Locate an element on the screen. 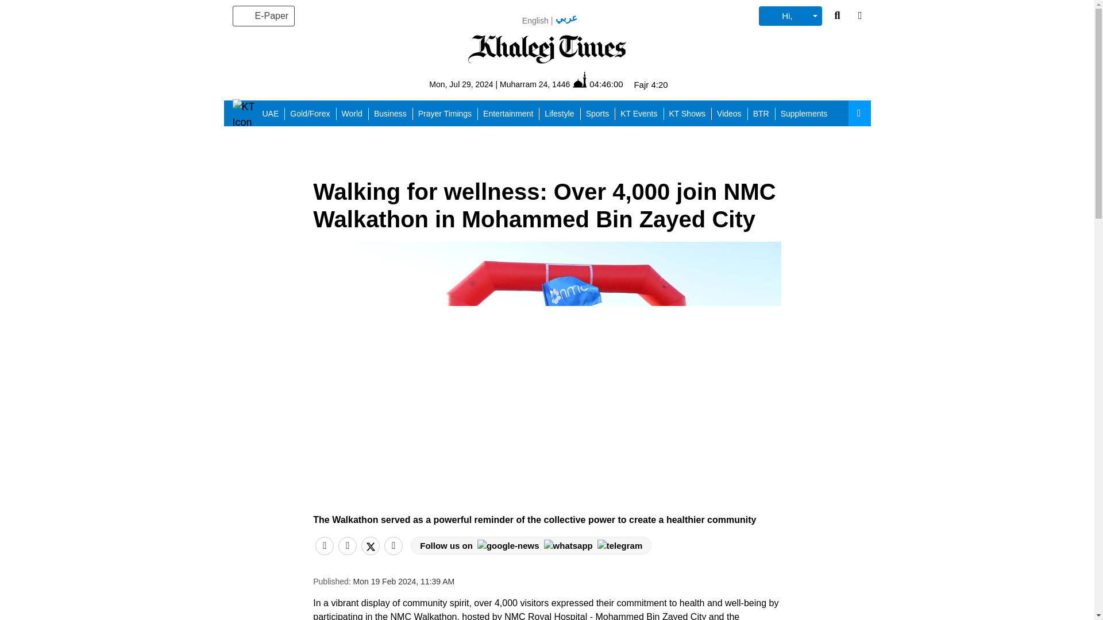 This screenshot has height=620, width=1103. E-Paper is located at coordinates (263, 16).